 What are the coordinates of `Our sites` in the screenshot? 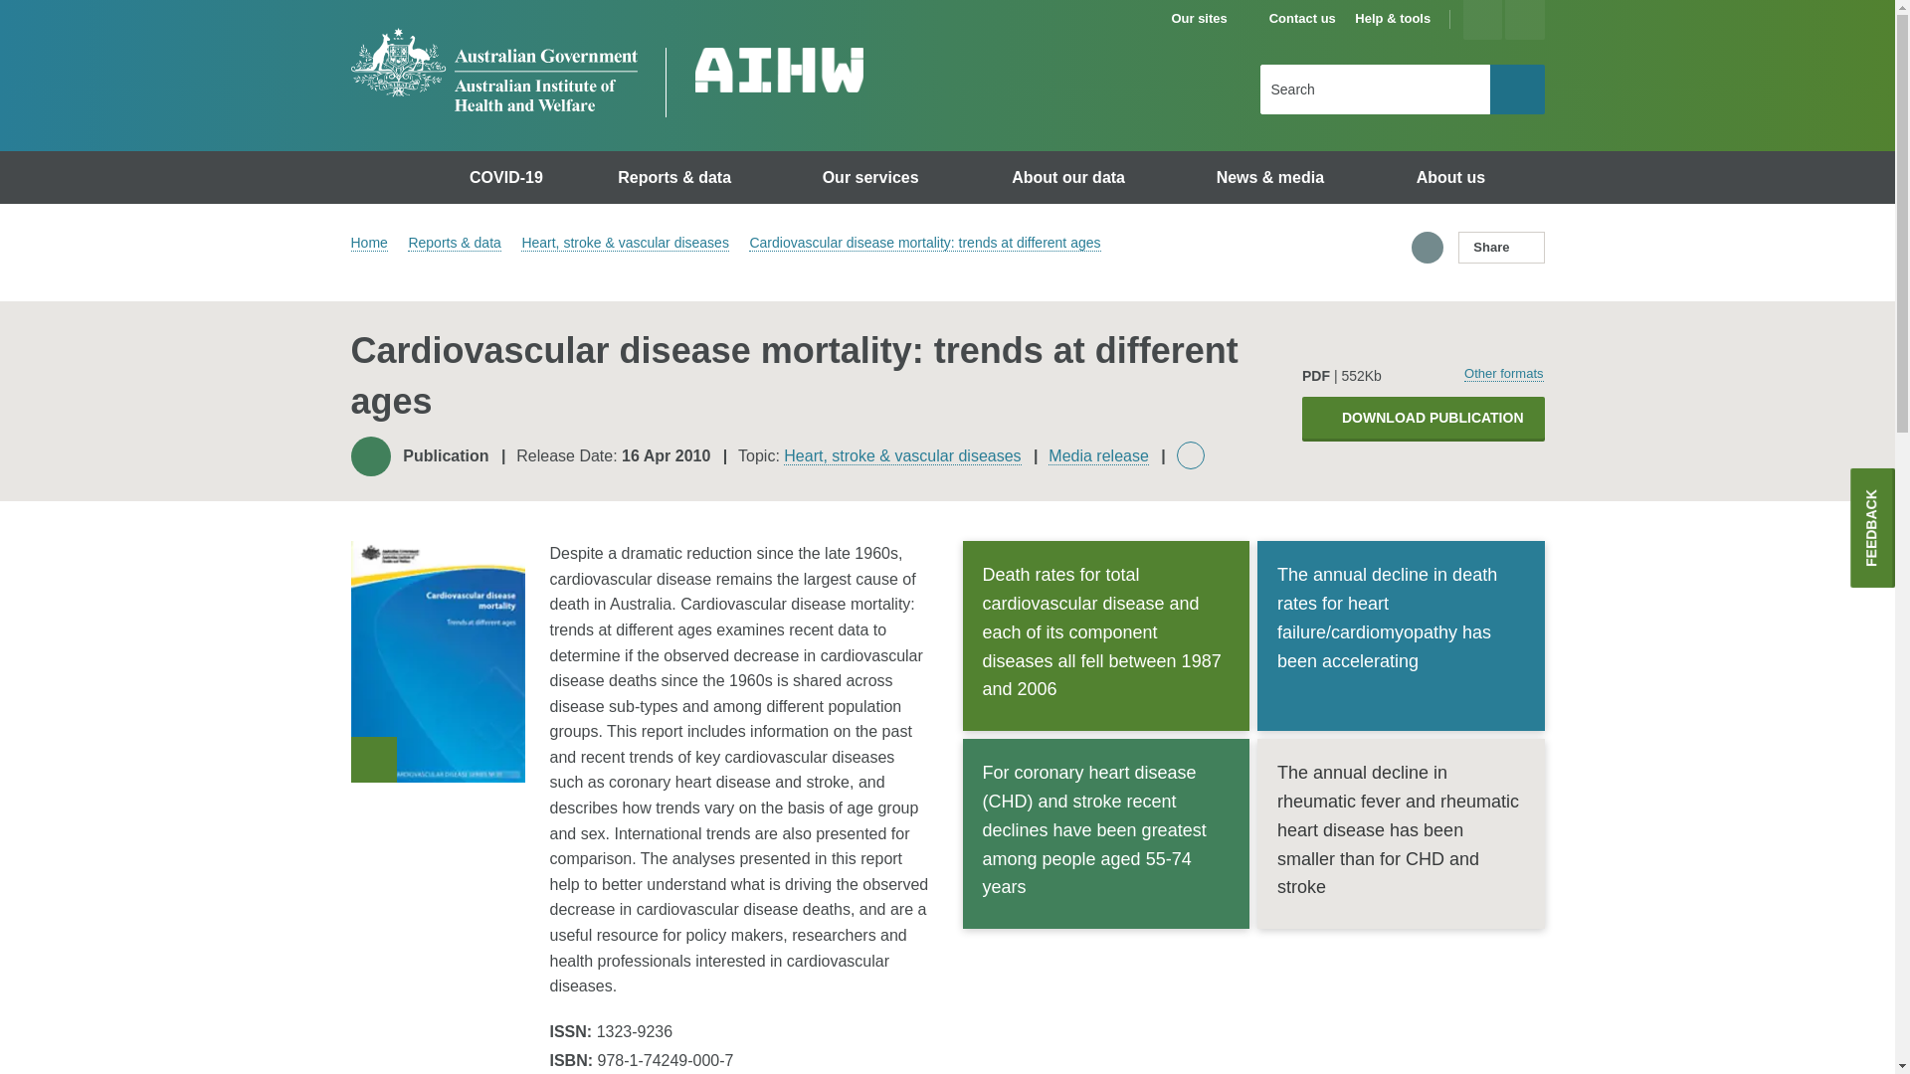 It's located at (1209, 19).